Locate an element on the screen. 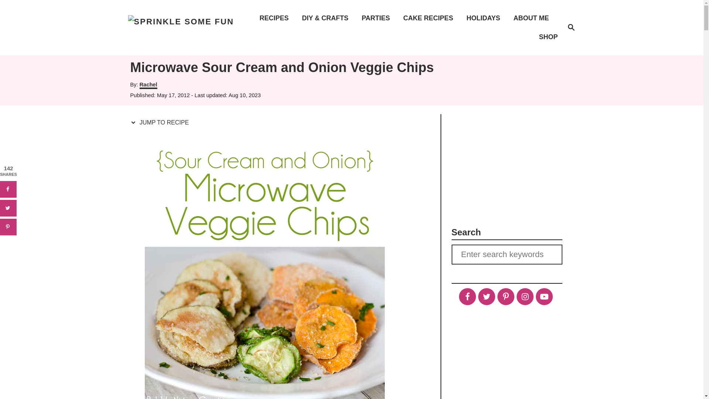 This screenshot has width=709, height=399. CAKE RECIPES is located at coordinates (430, 18).